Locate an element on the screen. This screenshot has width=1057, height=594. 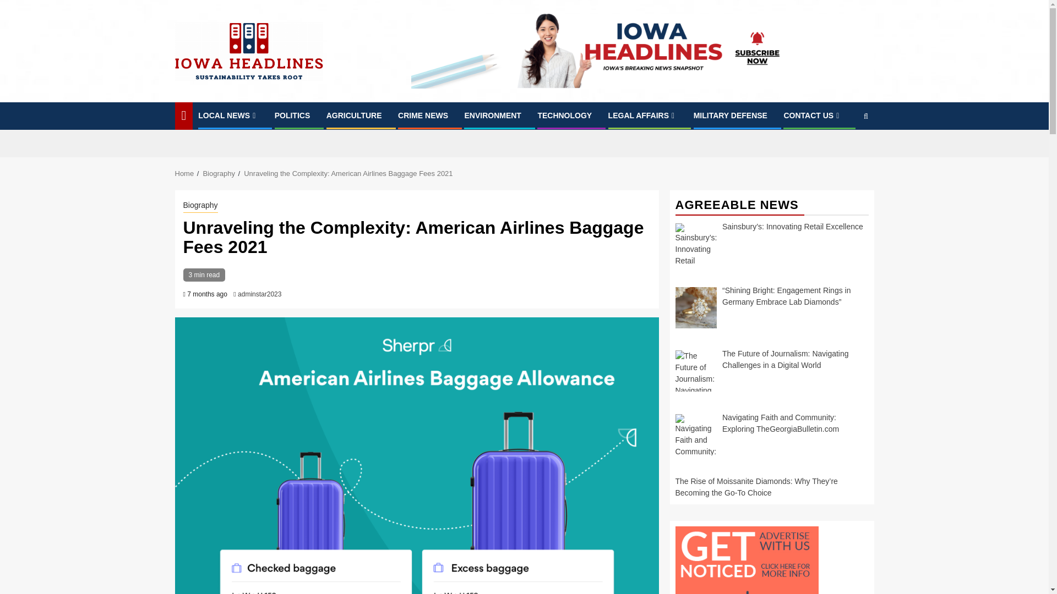
POLITICS is located at coordinates (293, 116).